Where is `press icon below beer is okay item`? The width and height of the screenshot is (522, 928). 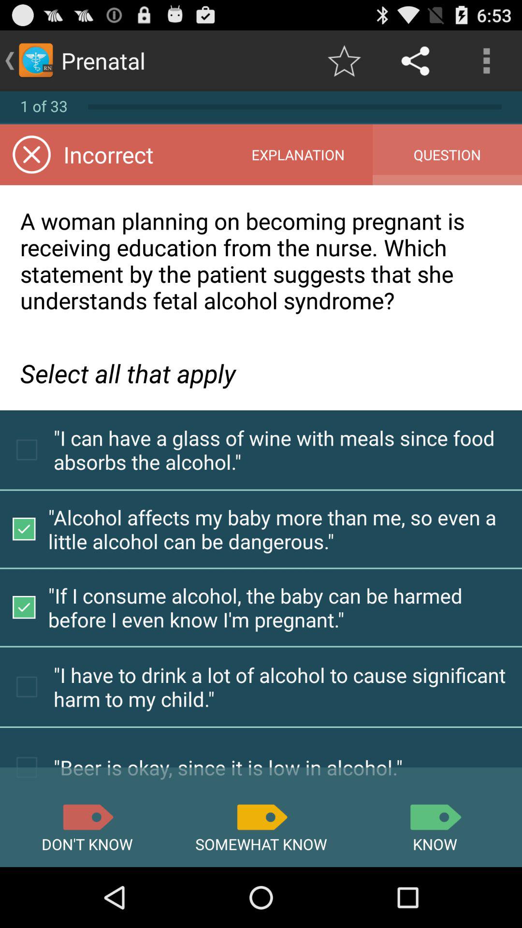
press icon below beer is okay item is located at coordinates (87, 817).